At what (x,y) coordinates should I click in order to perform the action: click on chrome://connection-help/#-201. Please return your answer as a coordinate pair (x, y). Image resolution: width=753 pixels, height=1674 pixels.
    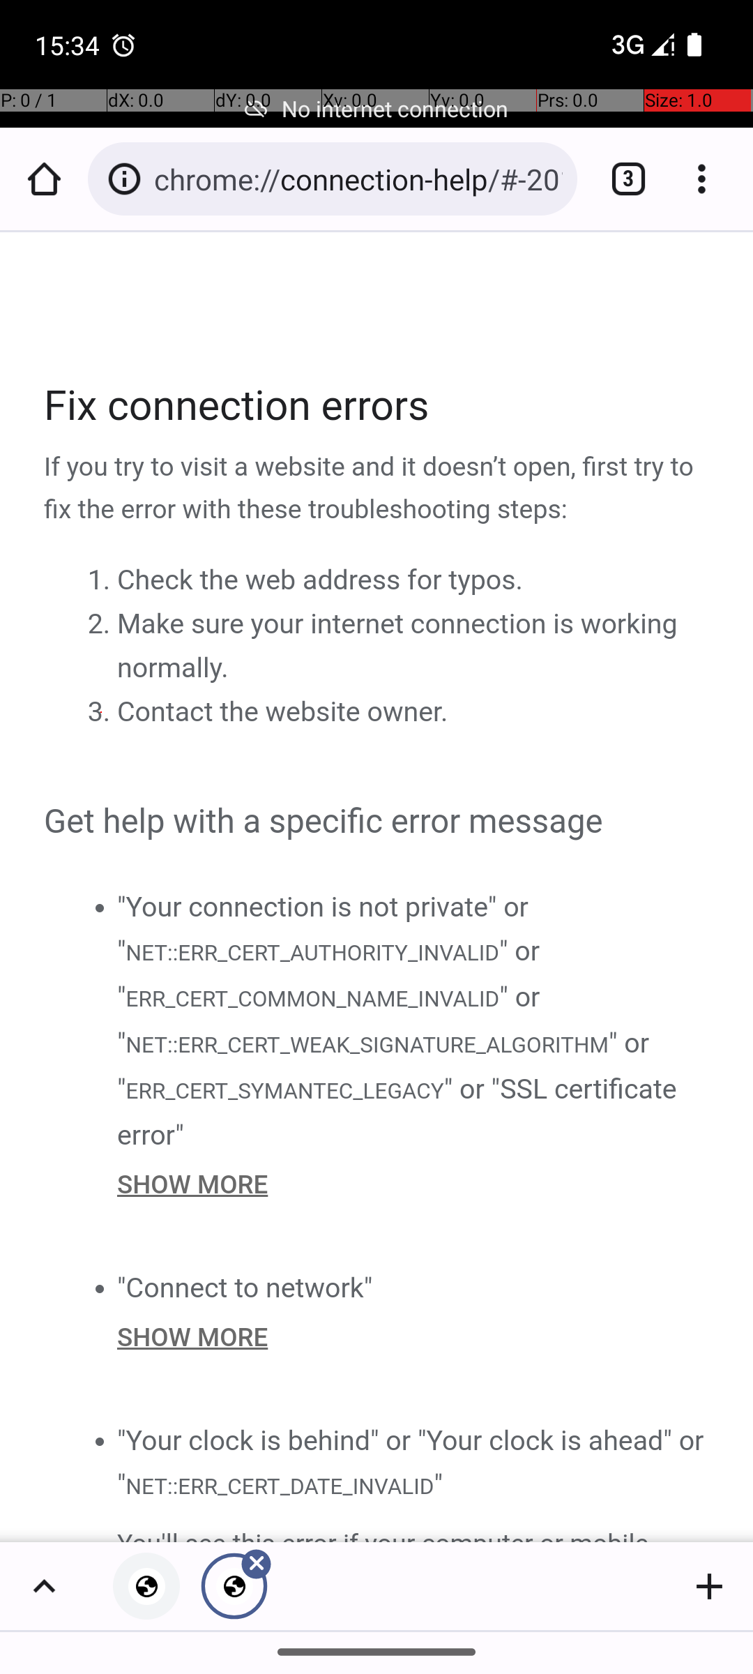
    Looking at the image, I should click on (358, 179).